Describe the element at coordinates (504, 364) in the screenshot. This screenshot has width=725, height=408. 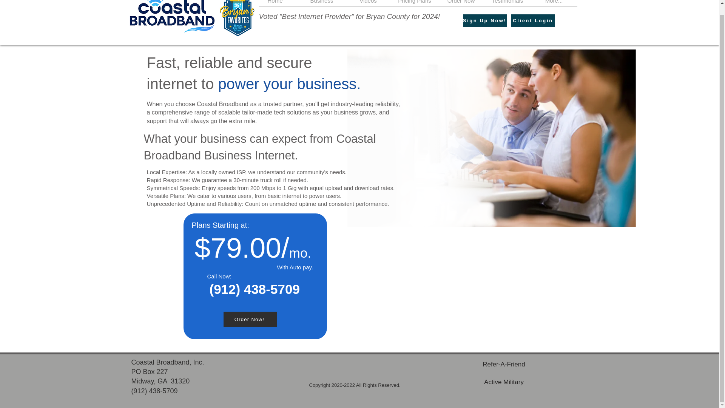
I see `Refer-A-Friend` at that location.